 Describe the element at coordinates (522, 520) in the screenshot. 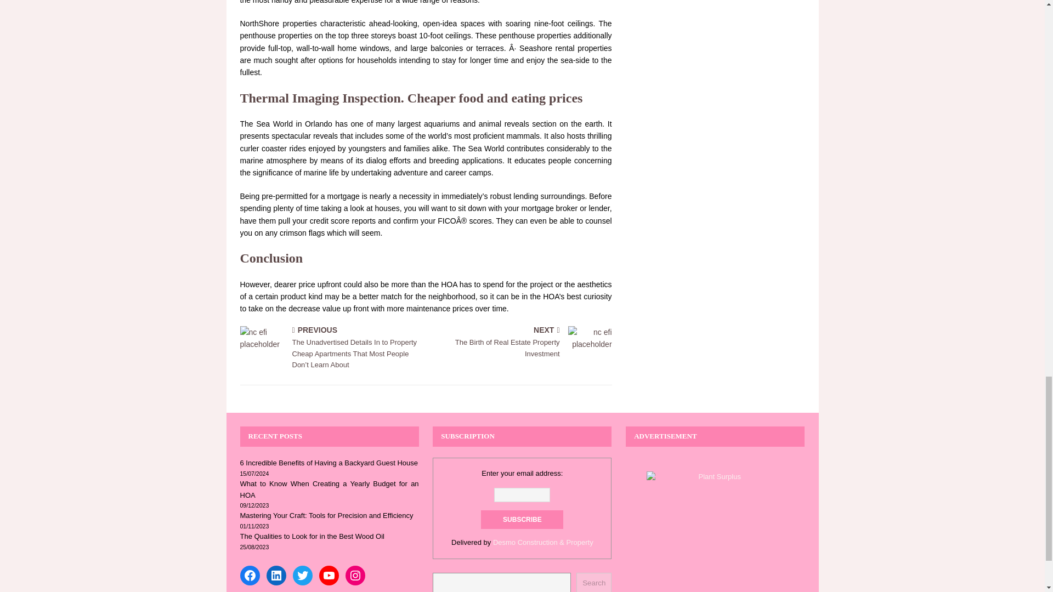

I see `Subscribe` at that location.